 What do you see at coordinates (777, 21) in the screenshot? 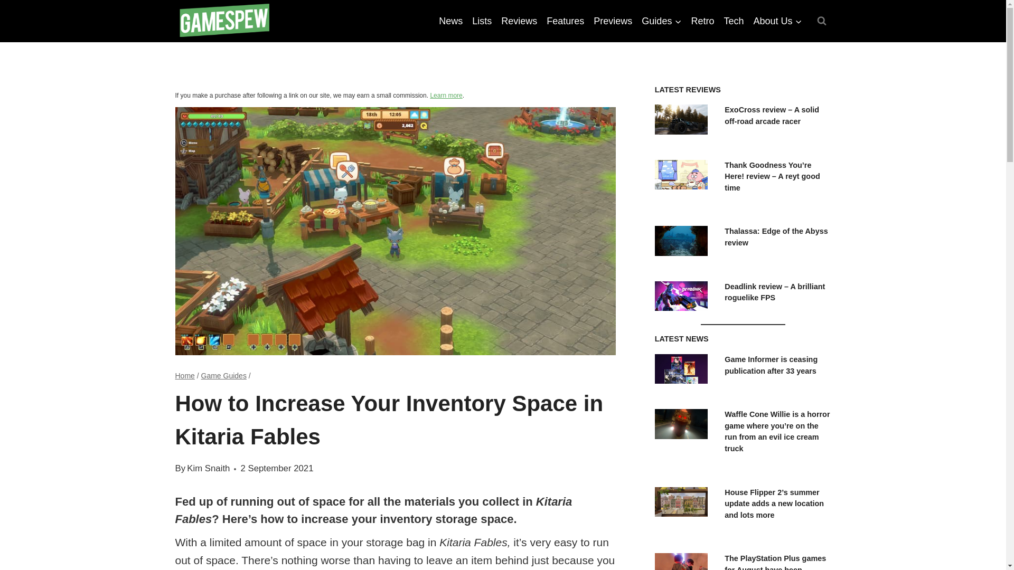
I see `About Us` at bounding box center [777, 21].